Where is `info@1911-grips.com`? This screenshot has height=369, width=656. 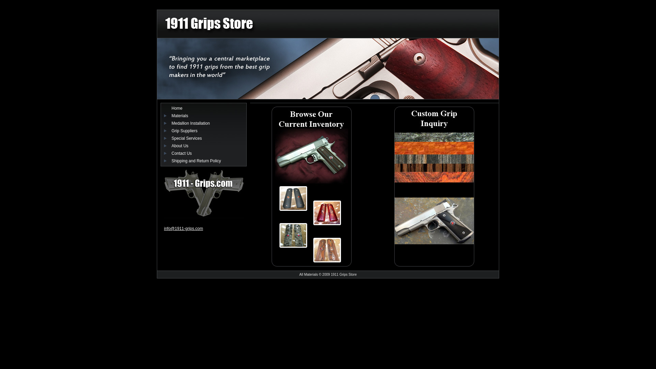 info@1911-grips.com is located at coordinates (183, 229).